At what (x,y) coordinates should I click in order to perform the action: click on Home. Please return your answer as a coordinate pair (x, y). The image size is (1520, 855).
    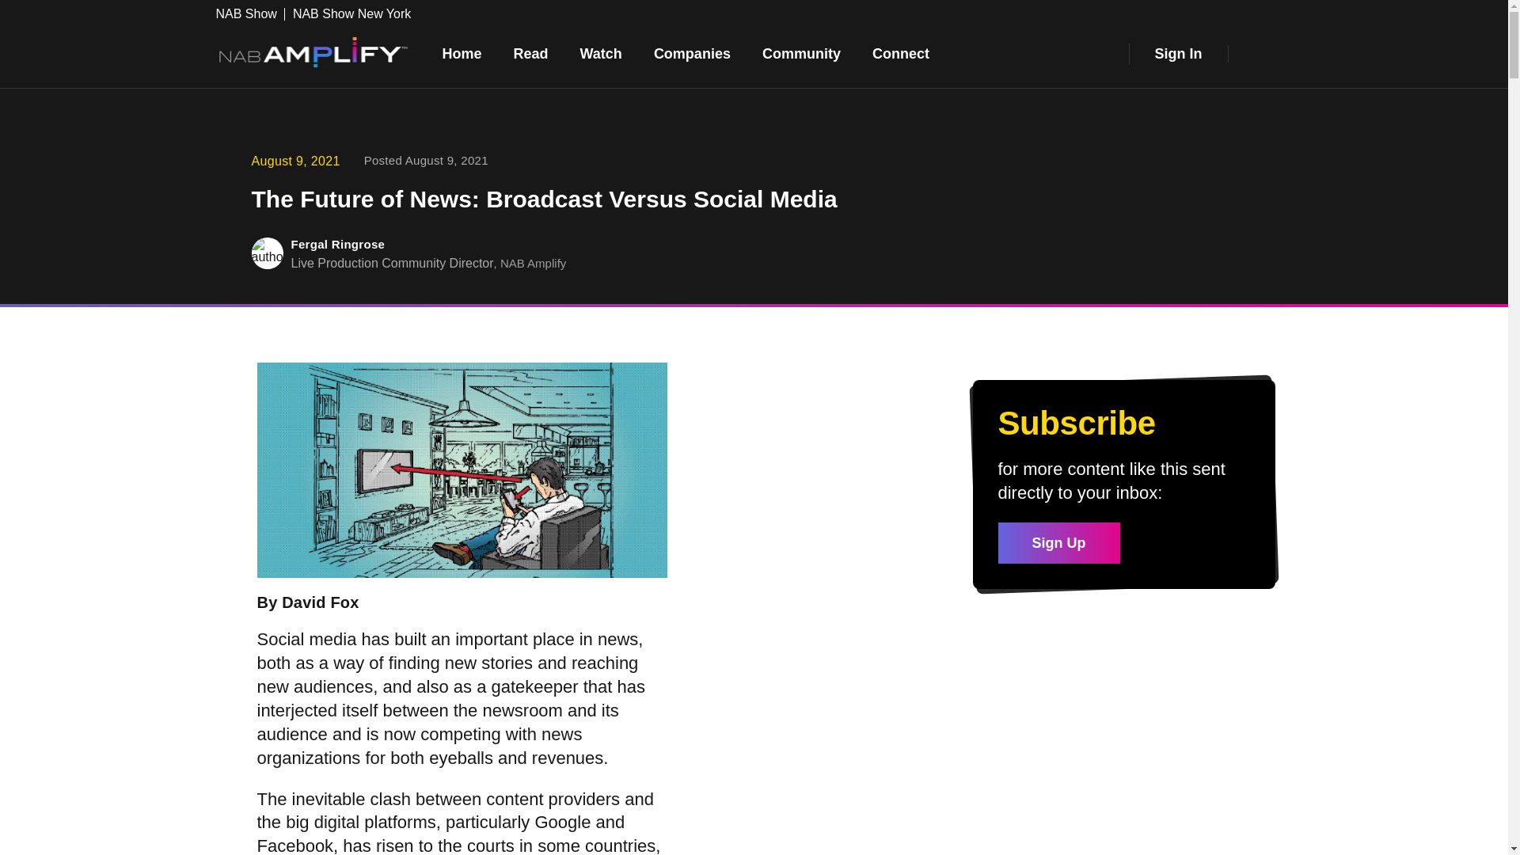
    Looking at the image, I should click on (461, 54).